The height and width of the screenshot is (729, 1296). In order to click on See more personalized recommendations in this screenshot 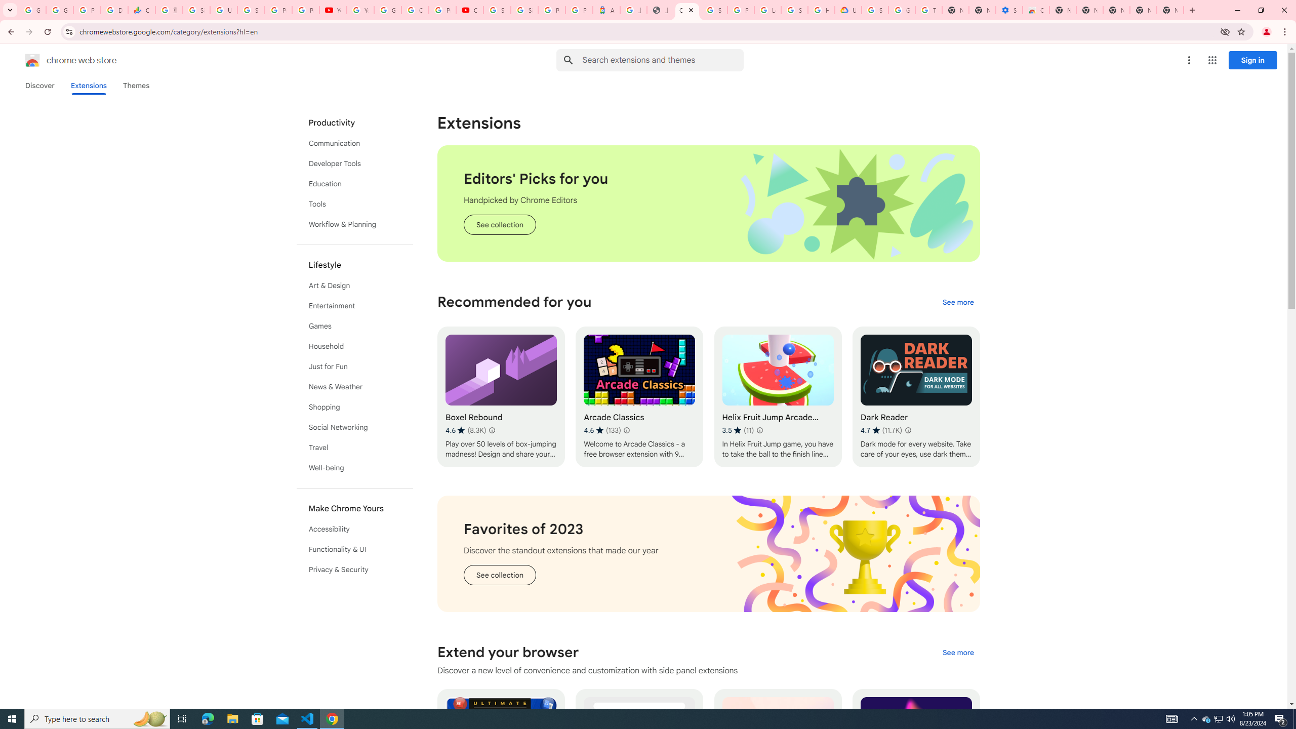, I will do `click(958, 302)`.